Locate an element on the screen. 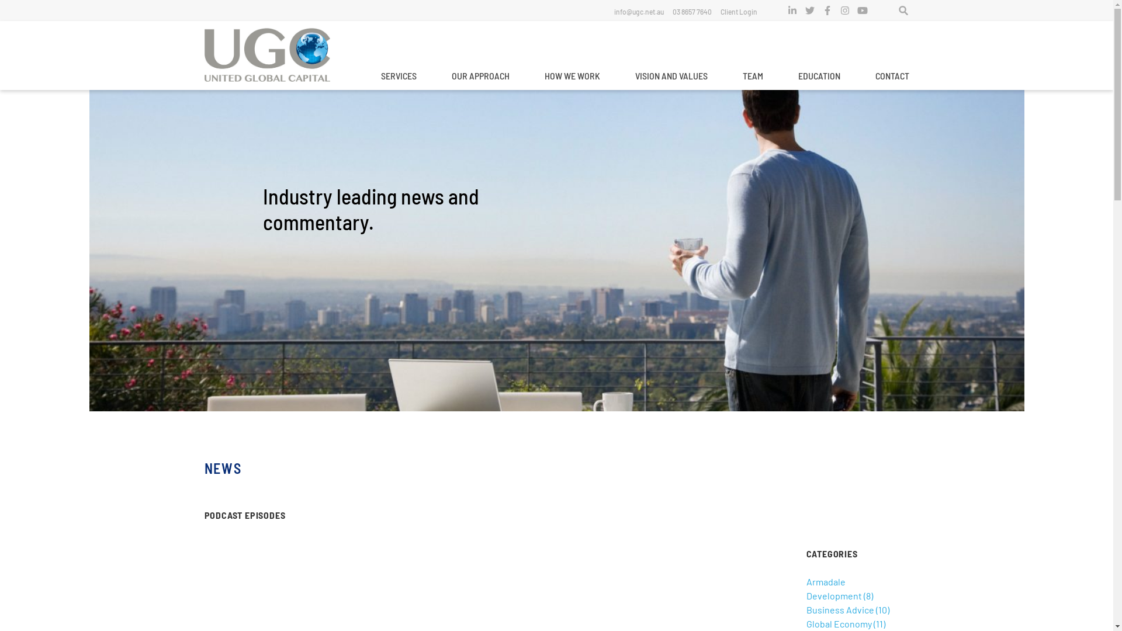 This screenshot has height=631, width=1122. Armadale Development (8) is located at coordinates (840, 589).